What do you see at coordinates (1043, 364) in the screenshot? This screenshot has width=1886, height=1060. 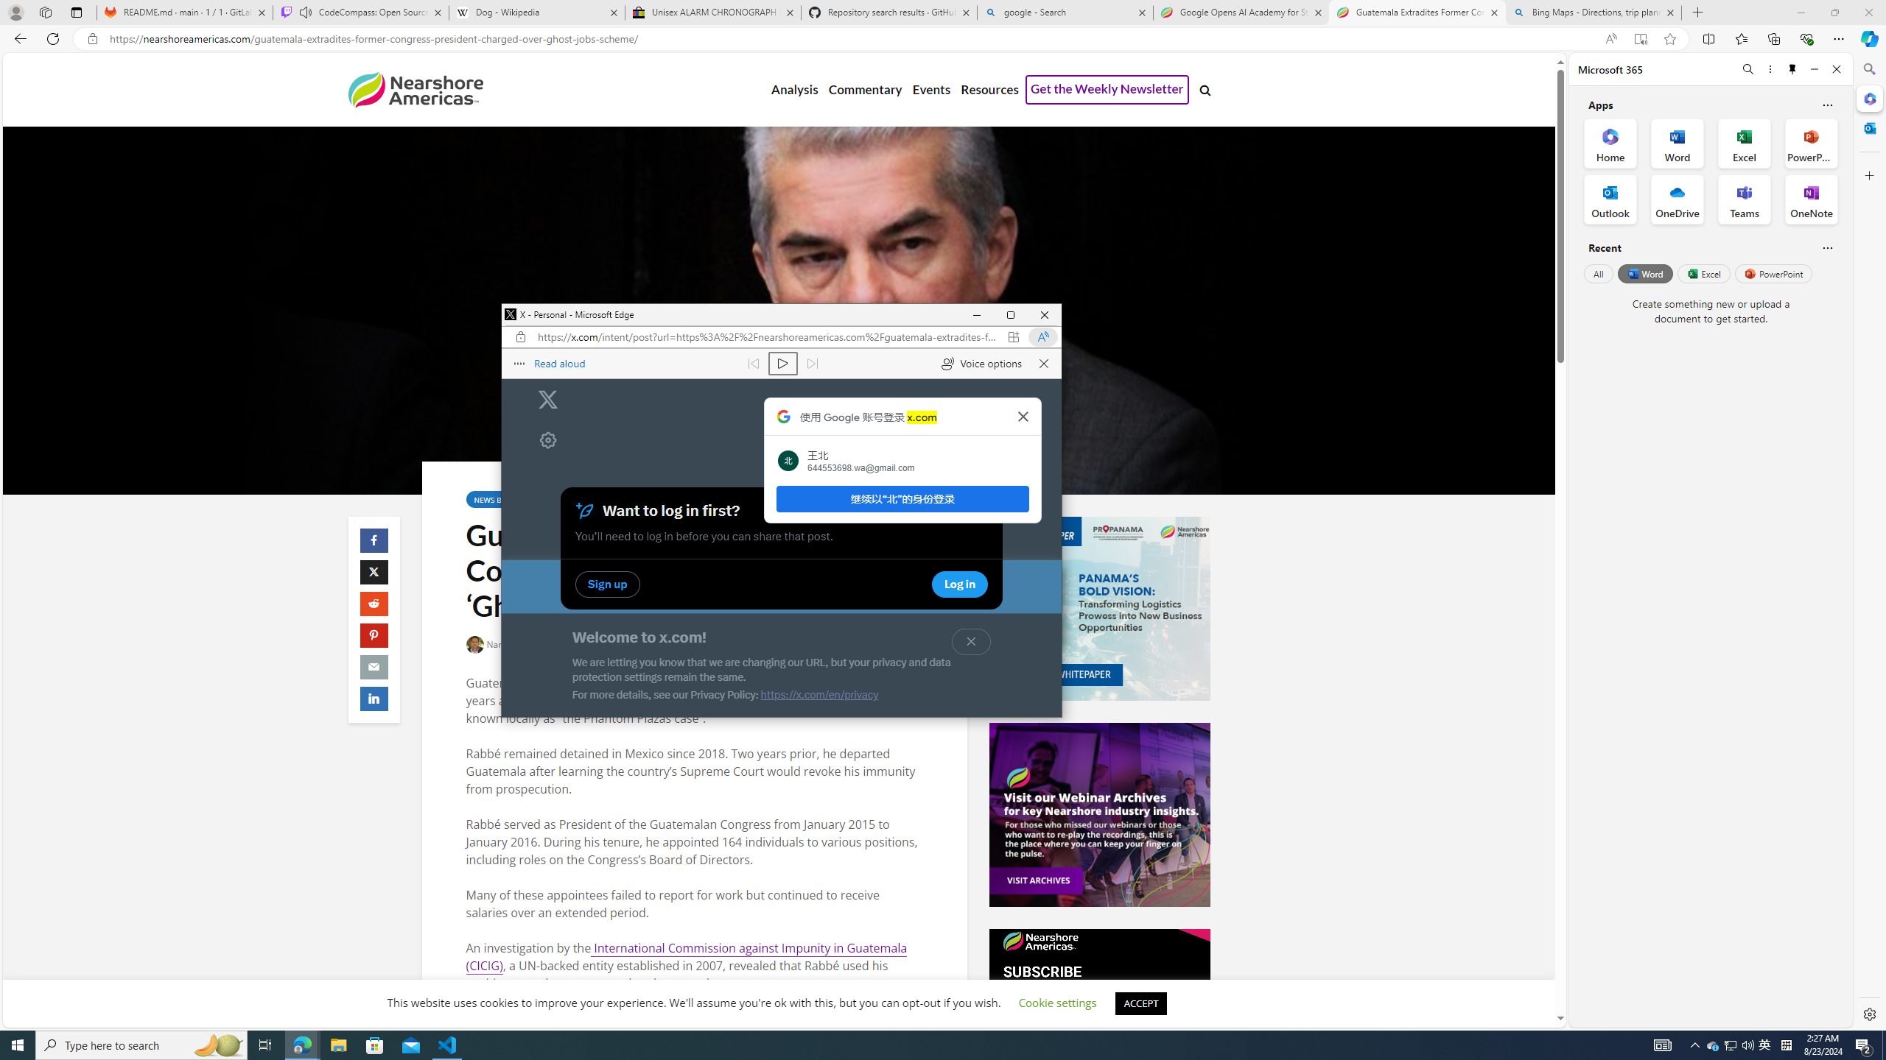 I see `Close read aloud` at bounding box center [1043, 364].